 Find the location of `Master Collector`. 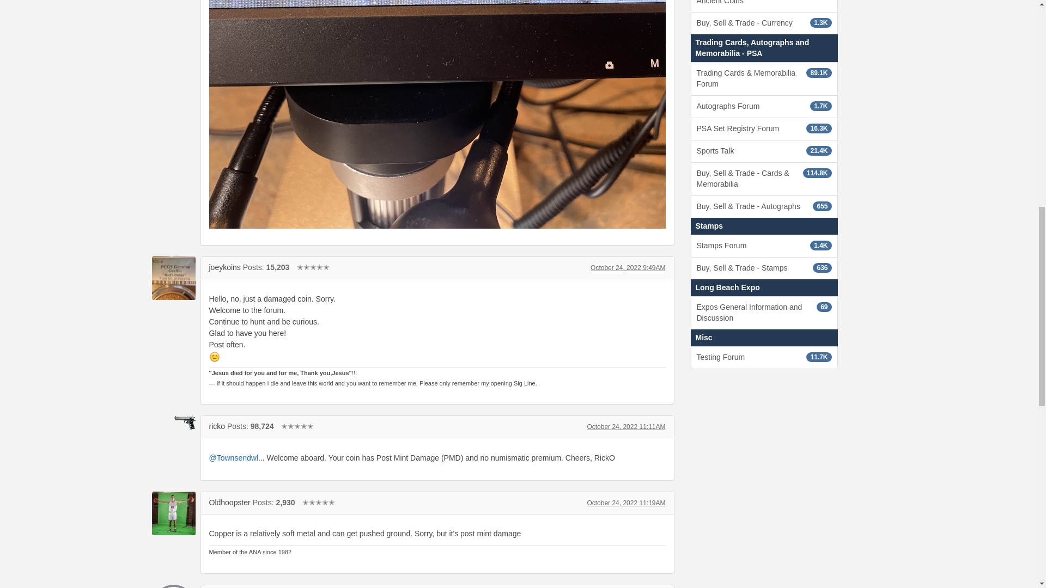

Master Collector is located at coordinates (318, 502).